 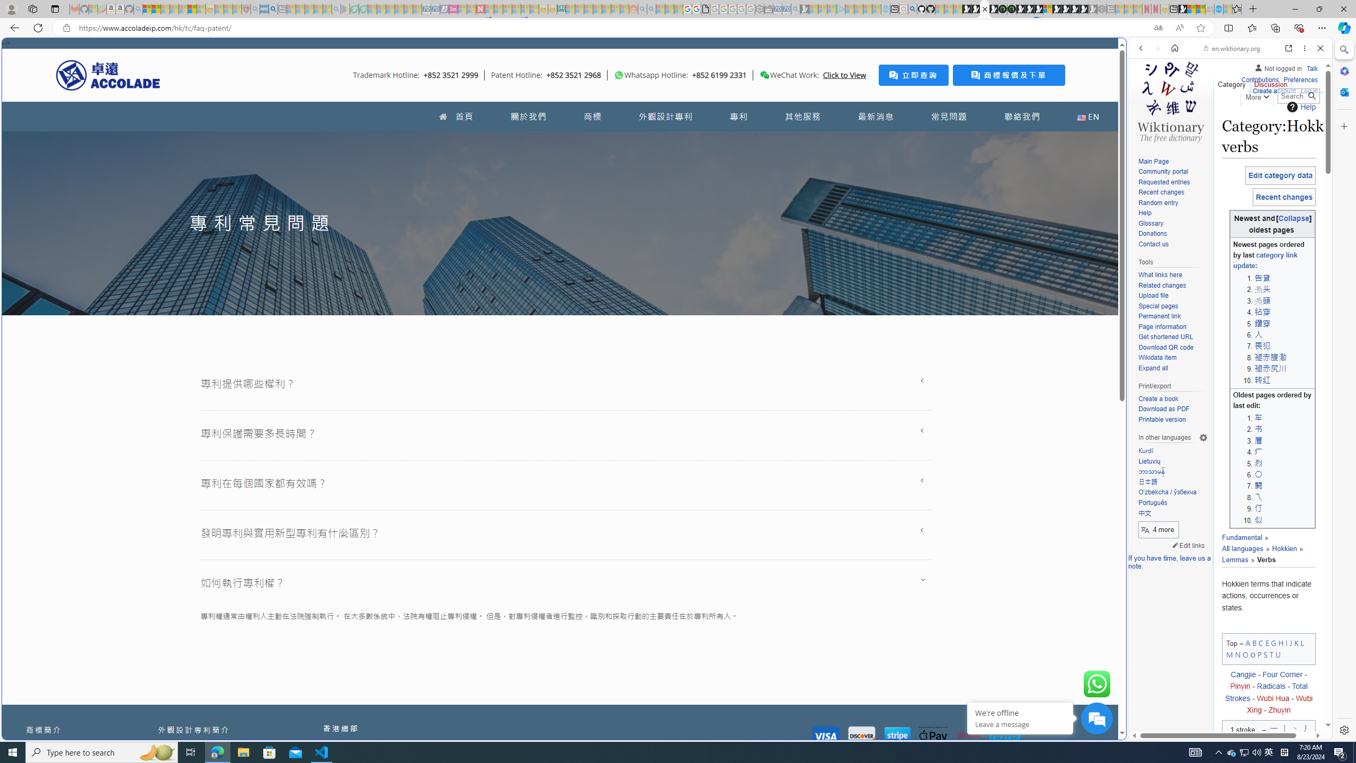 I want to click on Category, so click(x=1232, y=82).